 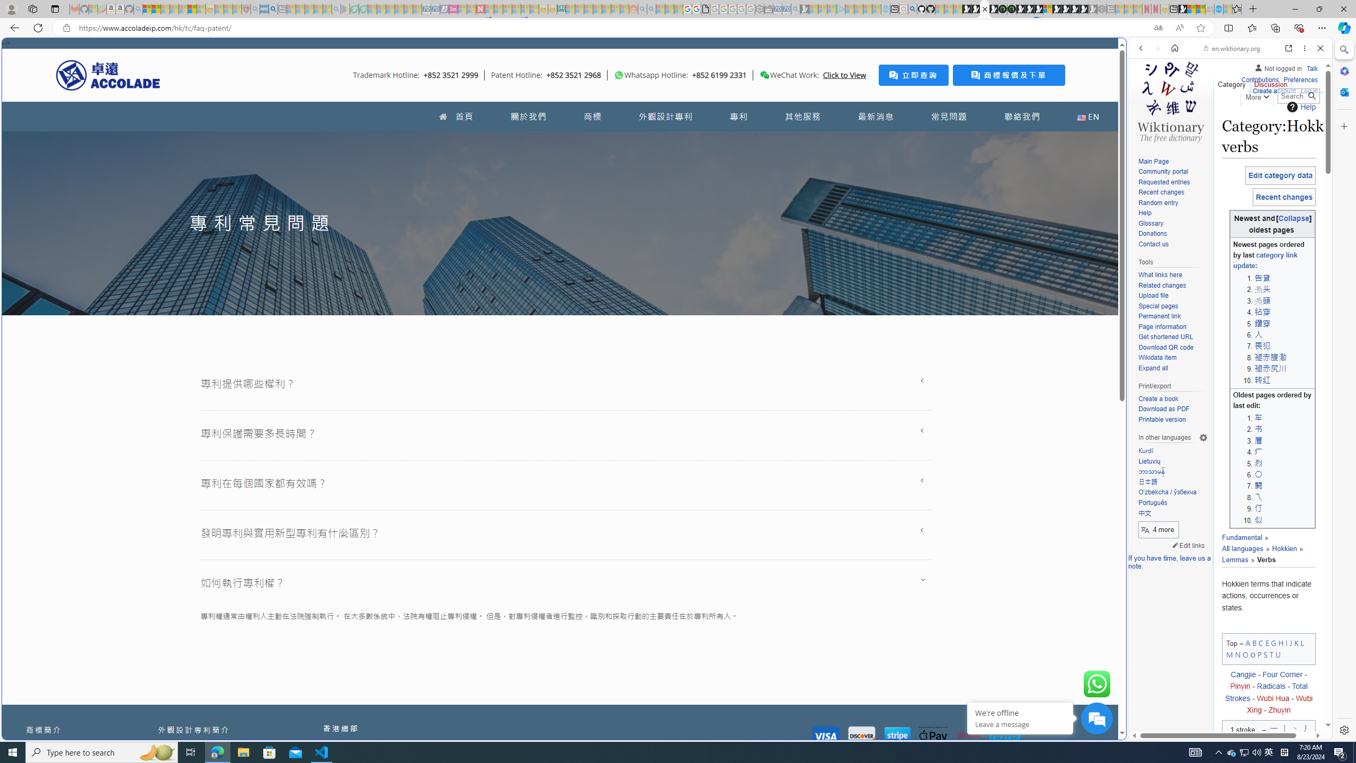 I want to click on Category, so click(x=1232, y=82).